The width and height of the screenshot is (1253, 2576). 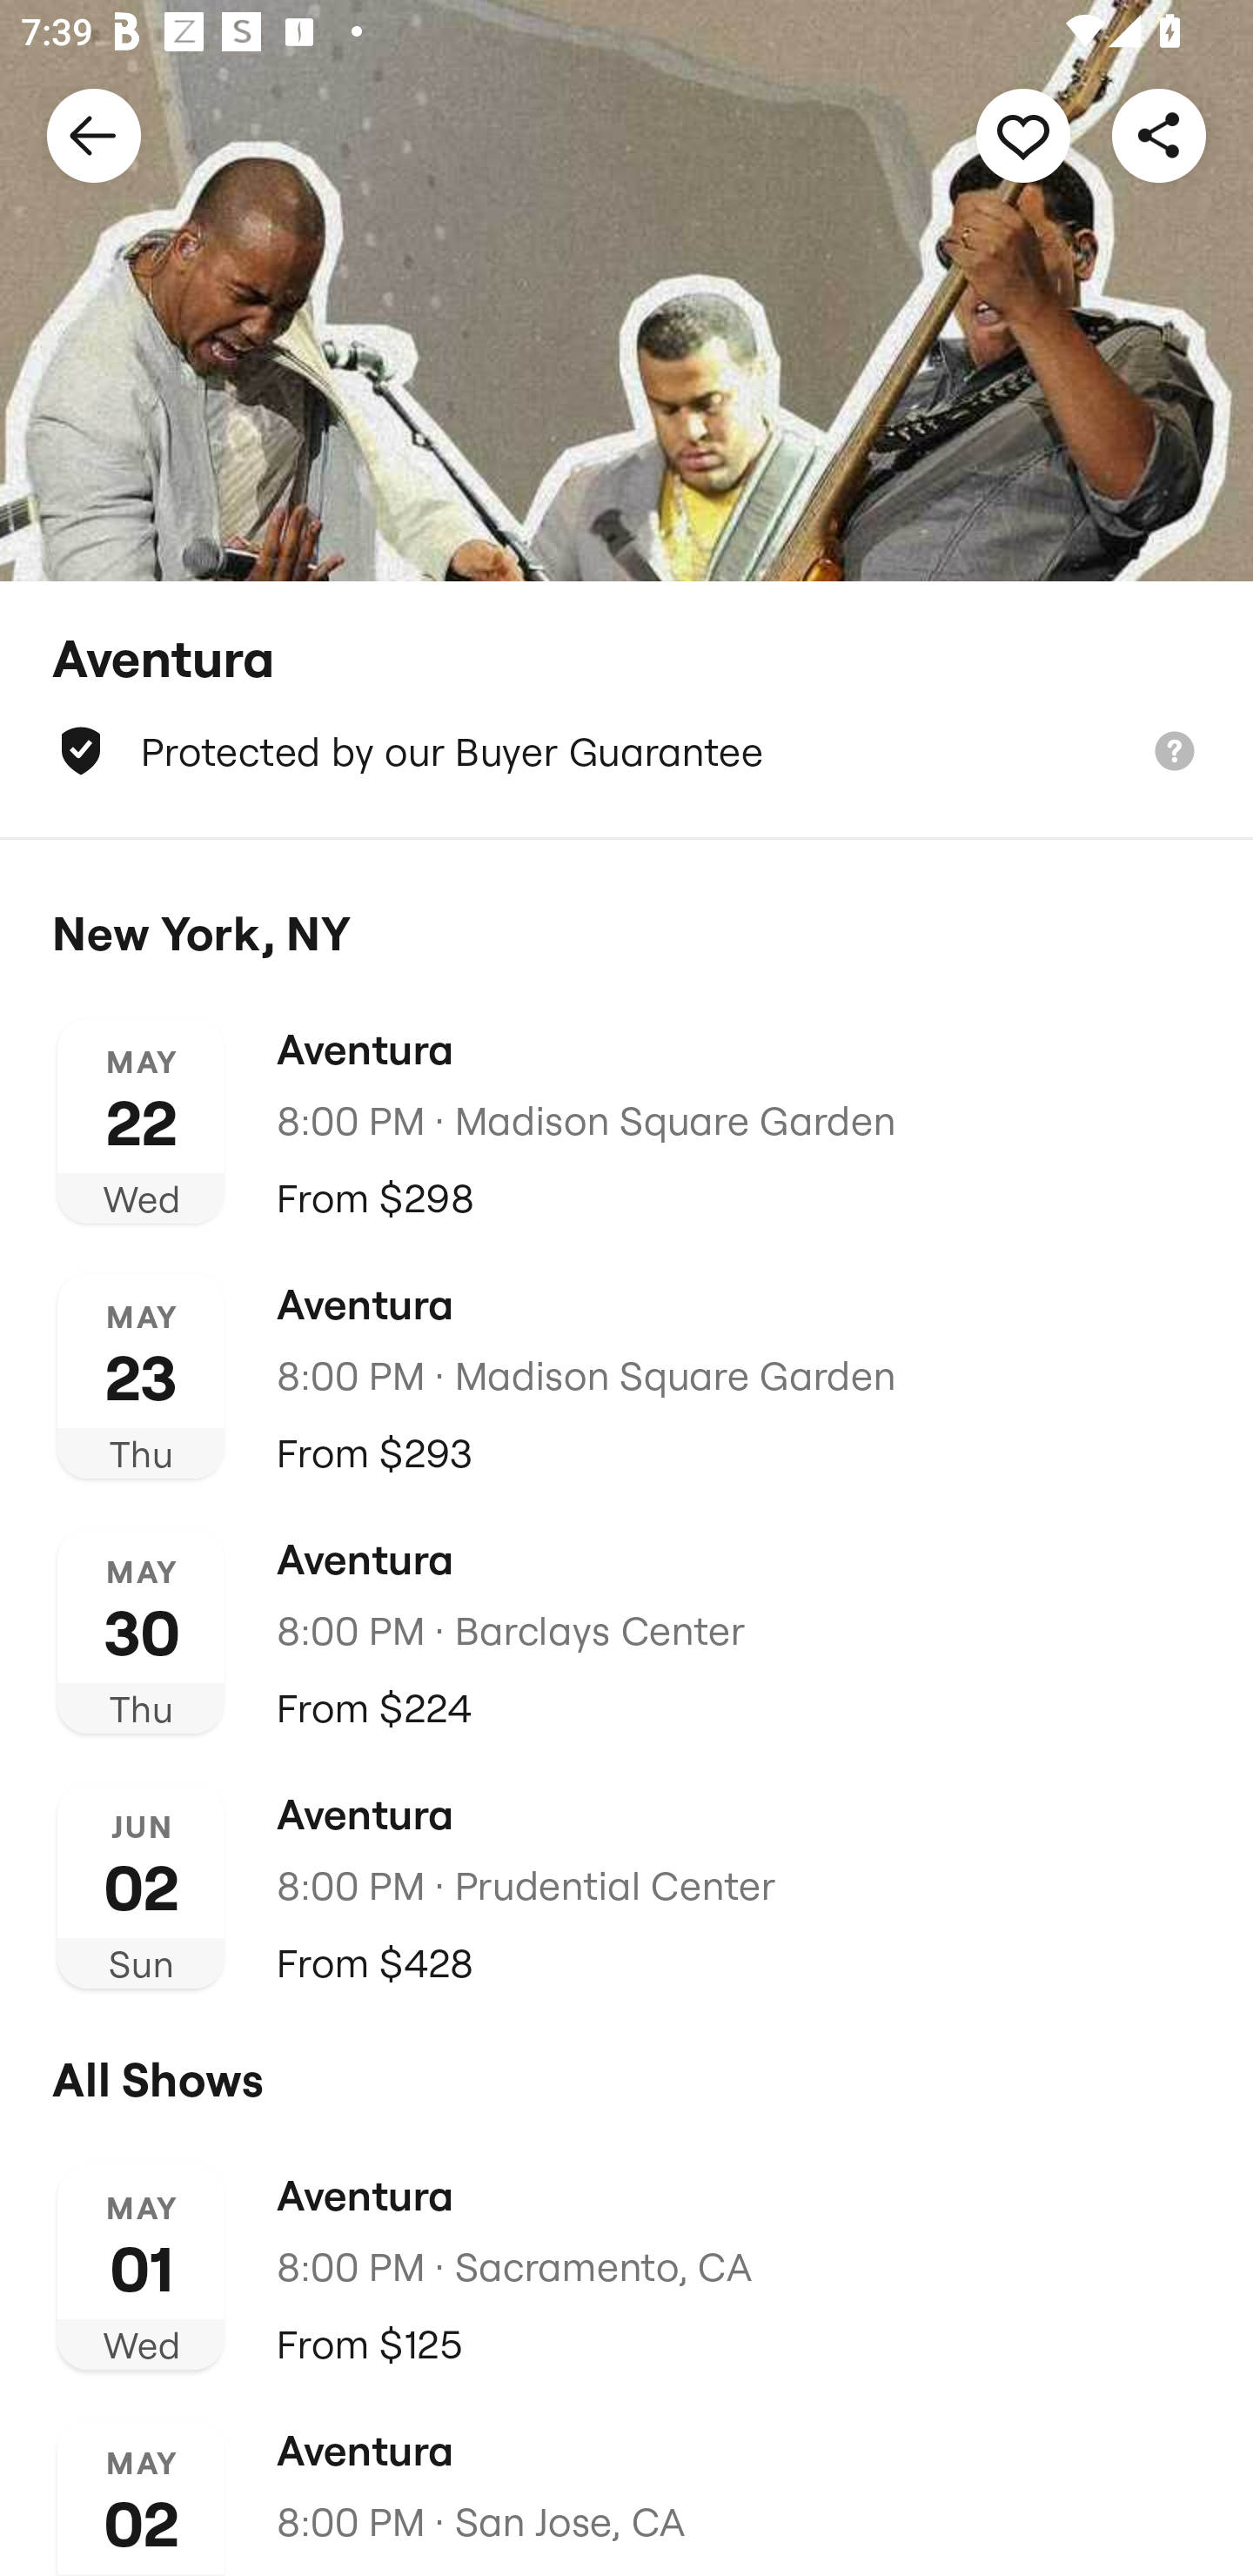 What do you see at coordinates (1023, 134) in the screenshot?
I see `Track this performer` at bounding box center [1023, 134].